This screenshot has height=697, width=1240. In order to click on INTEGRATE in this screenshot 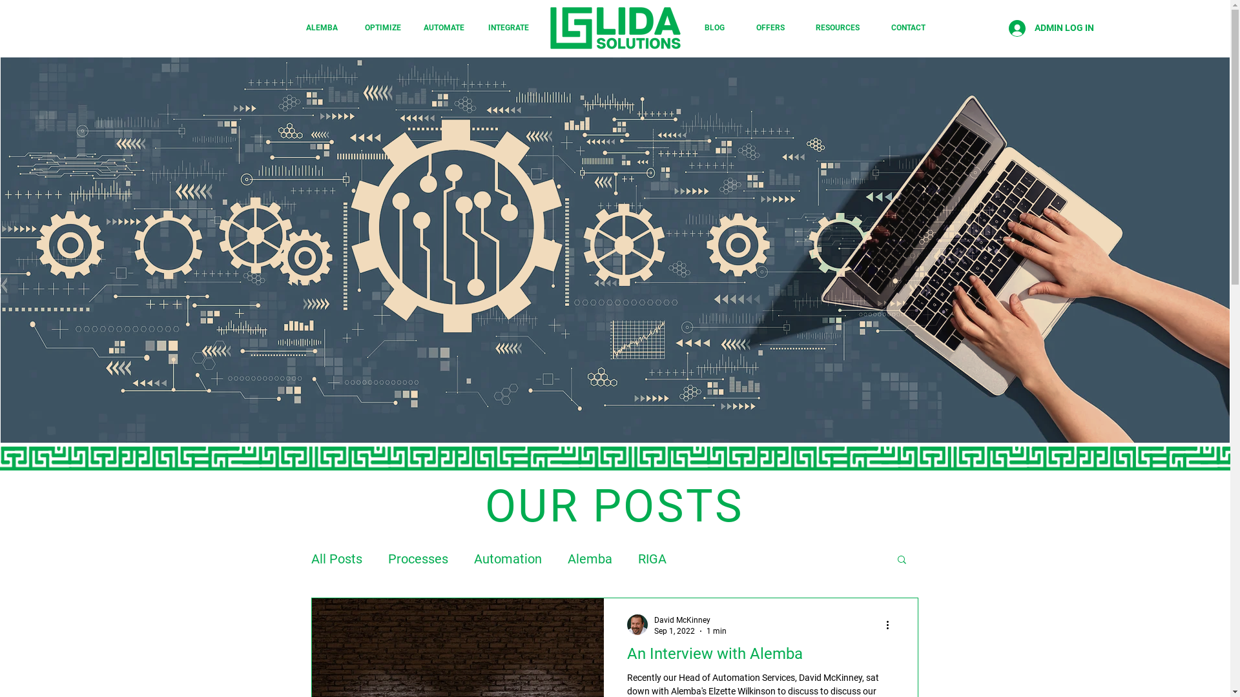, I will do `click(508, 28)`.